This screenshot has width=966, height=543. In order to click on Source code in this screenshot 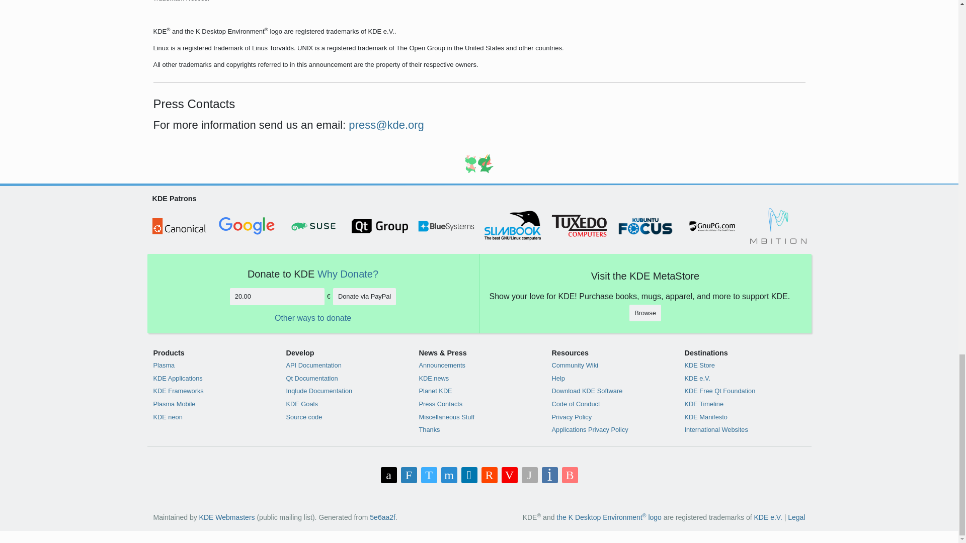, I will do `click(346, 417)`.